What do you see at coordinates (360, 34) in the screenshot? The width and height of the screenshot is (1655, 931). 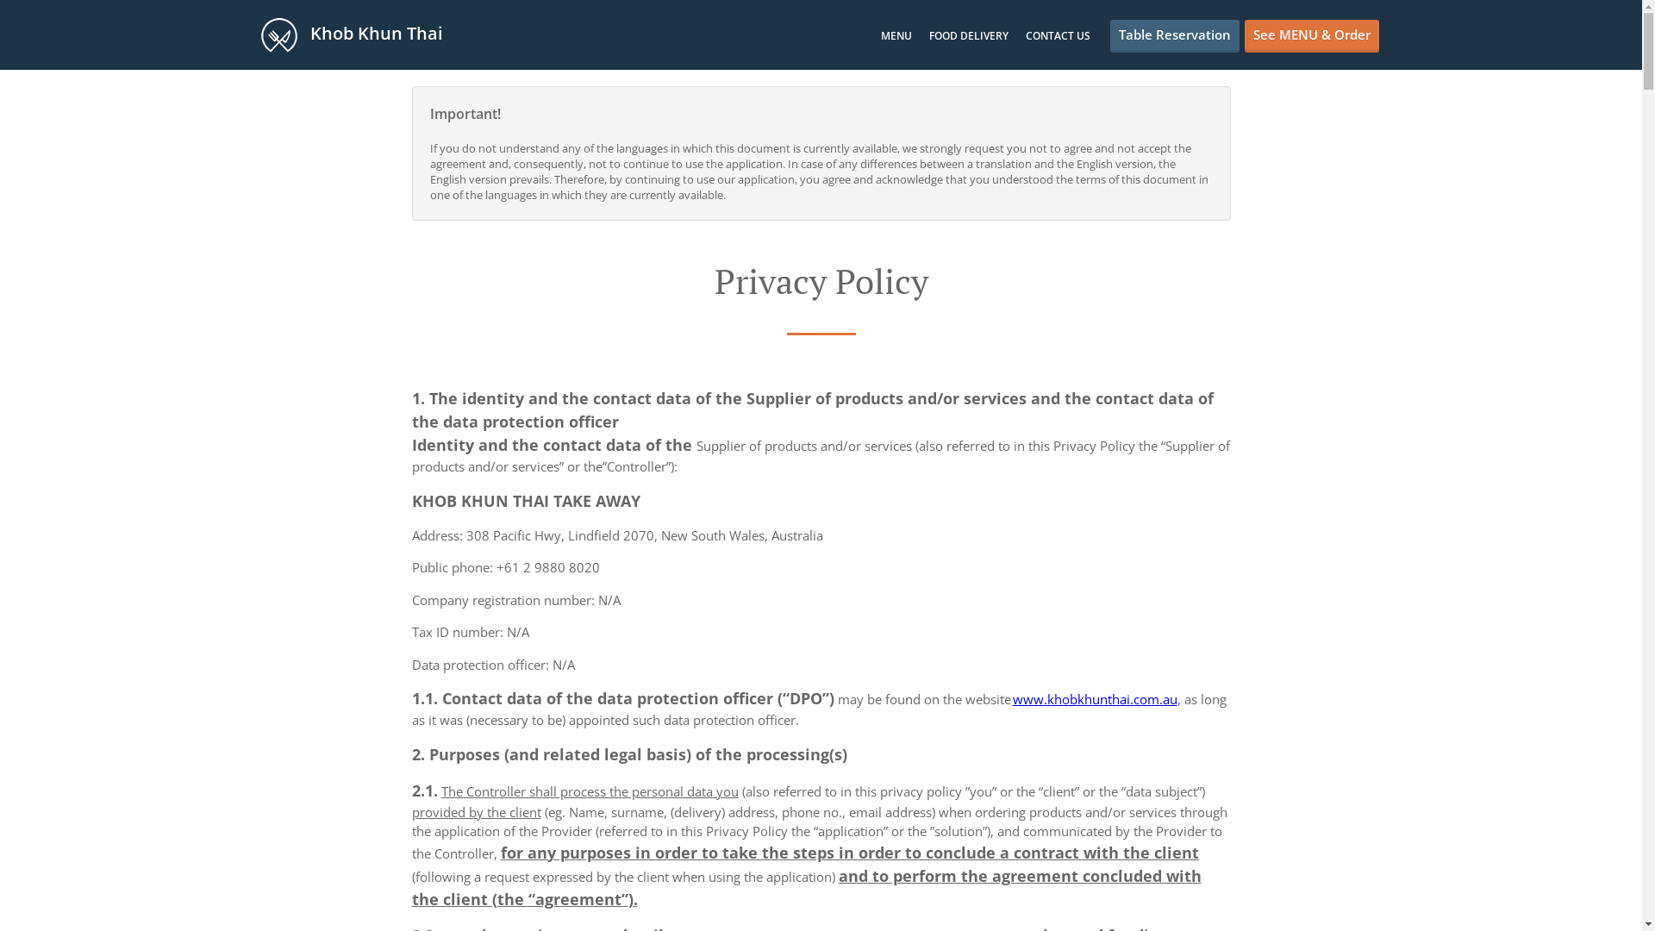 I see ` Khob Khun Thai` at bounding box center [360, 34].